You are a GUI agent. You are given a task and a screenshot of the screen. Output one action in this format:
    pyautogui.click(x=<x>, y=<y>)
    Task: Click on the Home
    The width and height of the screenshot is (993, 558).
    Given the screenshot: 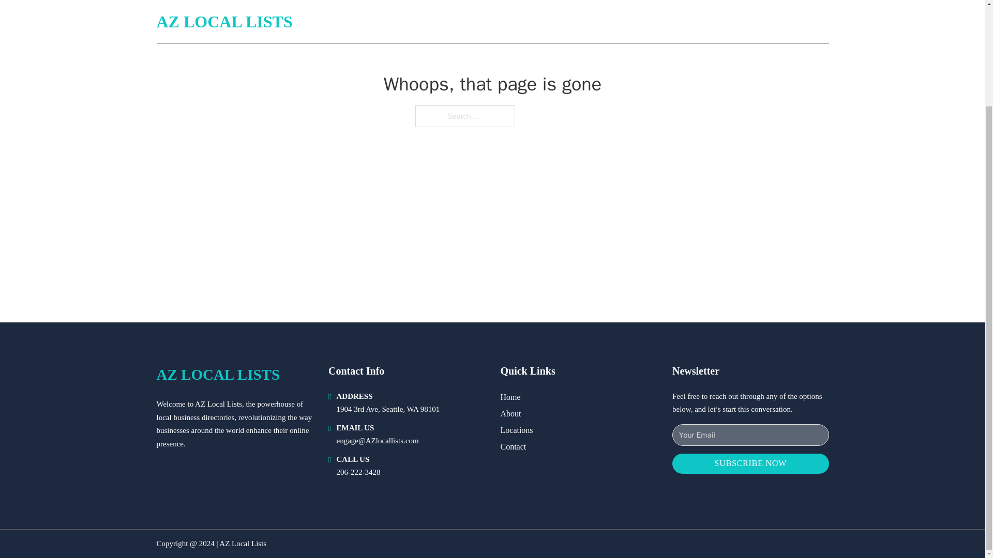 What is the action you would take?
    pyautogui.click(x=510, y=397)
    